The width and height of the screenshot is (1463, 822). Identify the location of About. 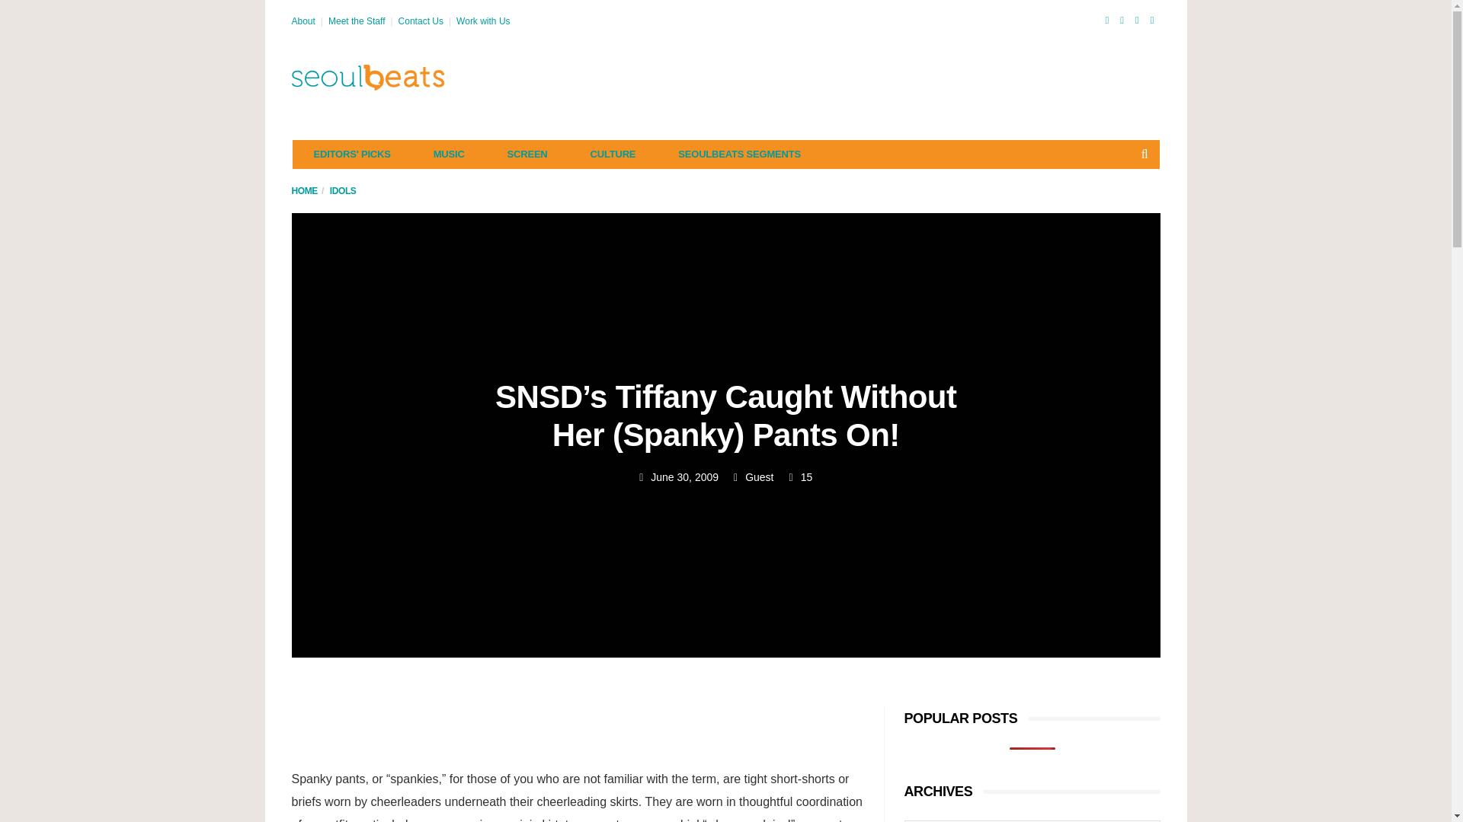
(303, 21).